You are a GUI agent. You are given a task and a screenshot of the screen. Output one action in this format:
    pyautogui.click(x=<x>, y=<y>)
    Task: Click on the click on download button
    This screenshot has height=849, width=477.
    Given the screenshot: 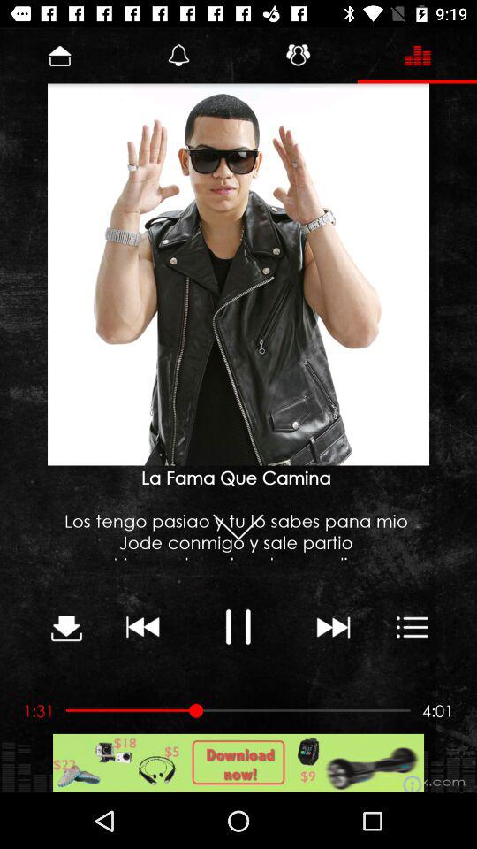 What is the action you would take?
    pyautogui.click(x=65, y=626)
    